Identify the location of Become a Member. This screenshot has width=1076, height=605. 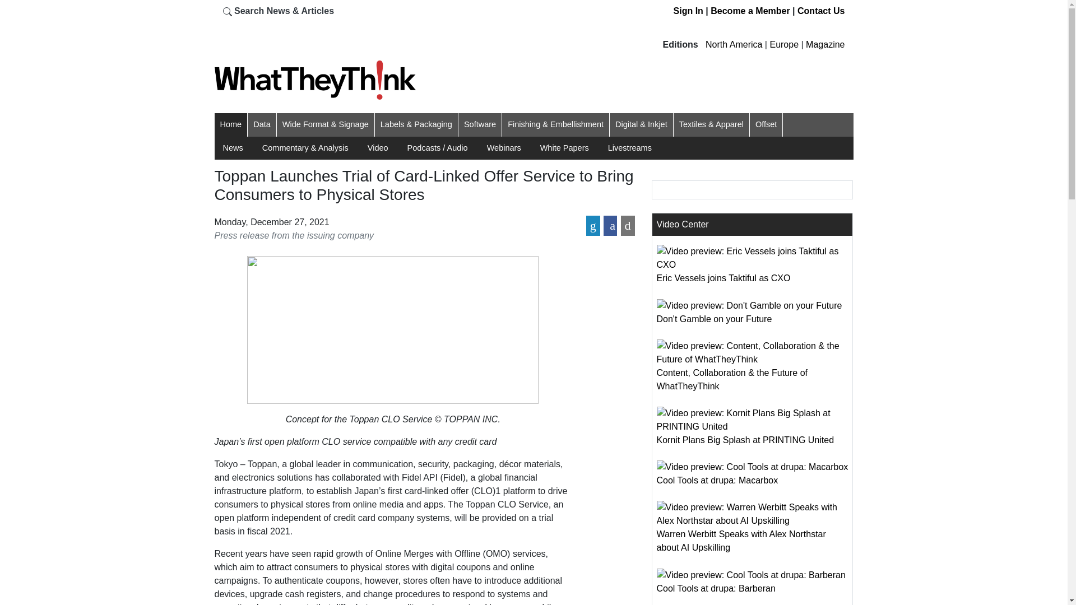
(750, 11).